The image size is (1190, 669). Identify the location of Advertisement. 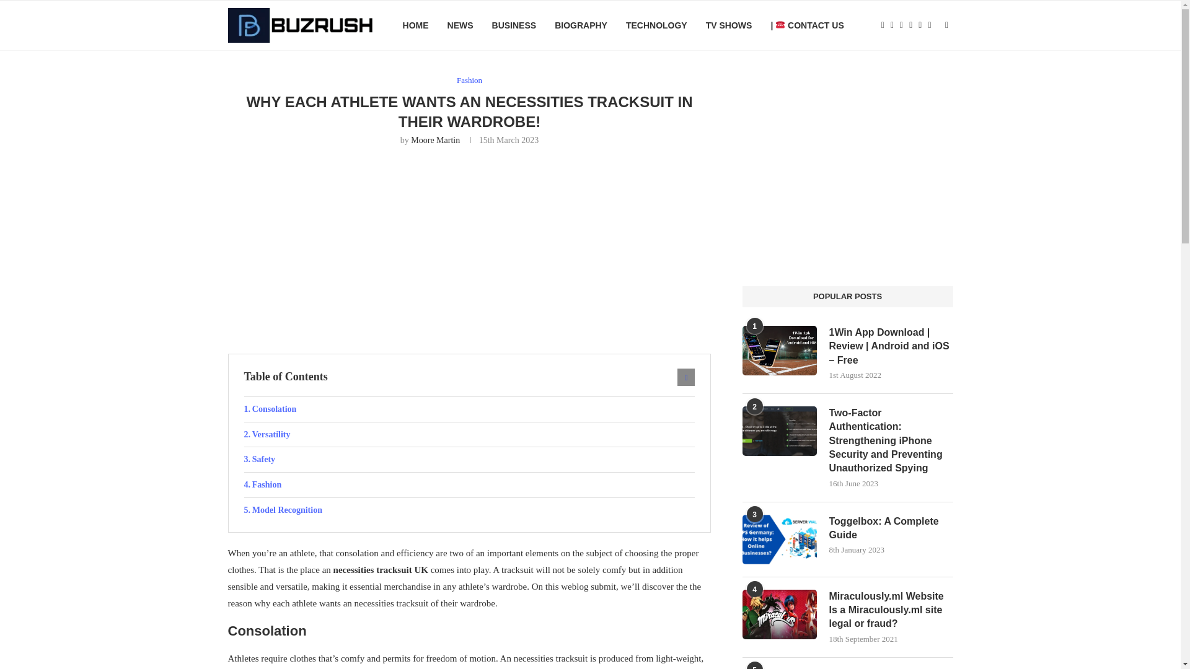
(470, 248).